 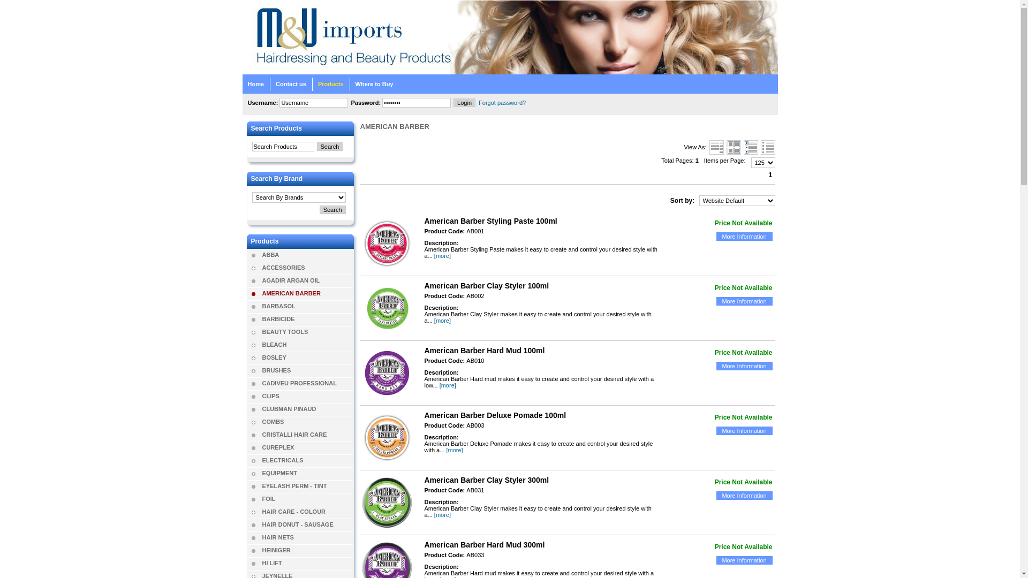 What do you see at coordinates (307, 383) in the screenshot?
I see `CADIVEU PROFESSIONAL` at bounding box center [307, 383].